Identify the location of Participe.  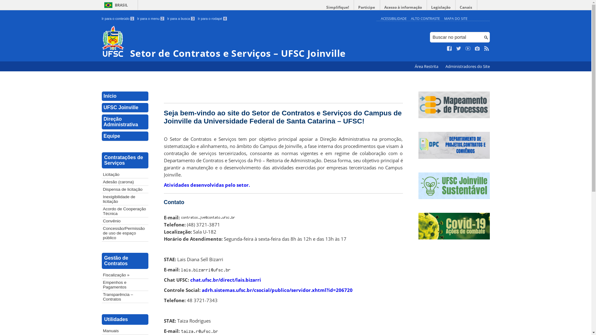
(367, 7).